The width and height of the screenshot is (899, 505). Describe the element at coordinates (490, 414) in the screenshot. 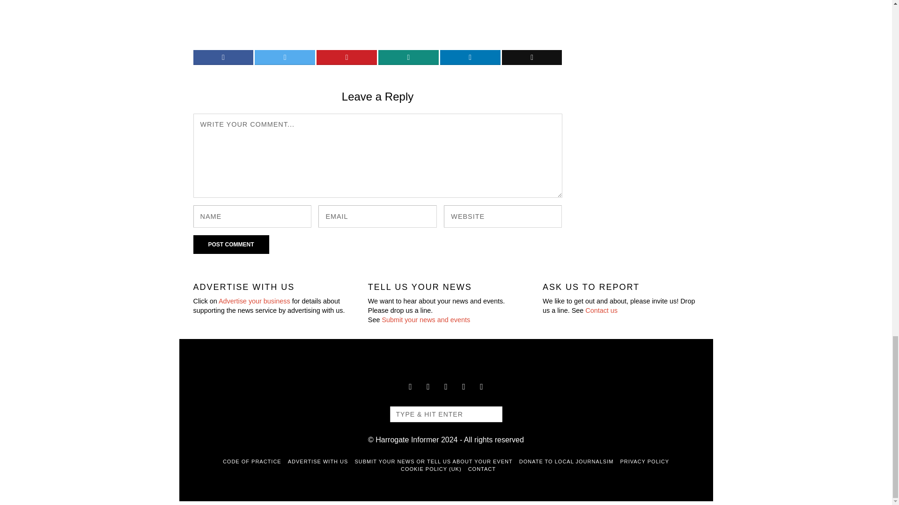

I see `Go` at that location.